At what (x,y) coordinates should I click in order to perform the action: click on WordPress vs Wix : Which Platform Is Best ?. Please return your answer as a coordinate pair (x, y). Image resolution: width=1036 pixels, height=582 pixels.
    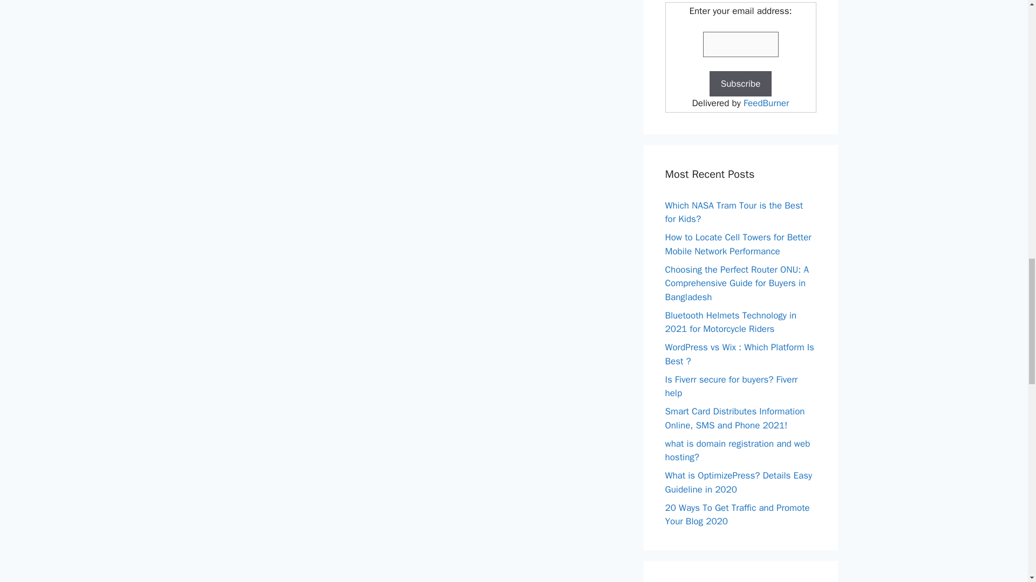
    Looking at the image, I should click on (739, 354).